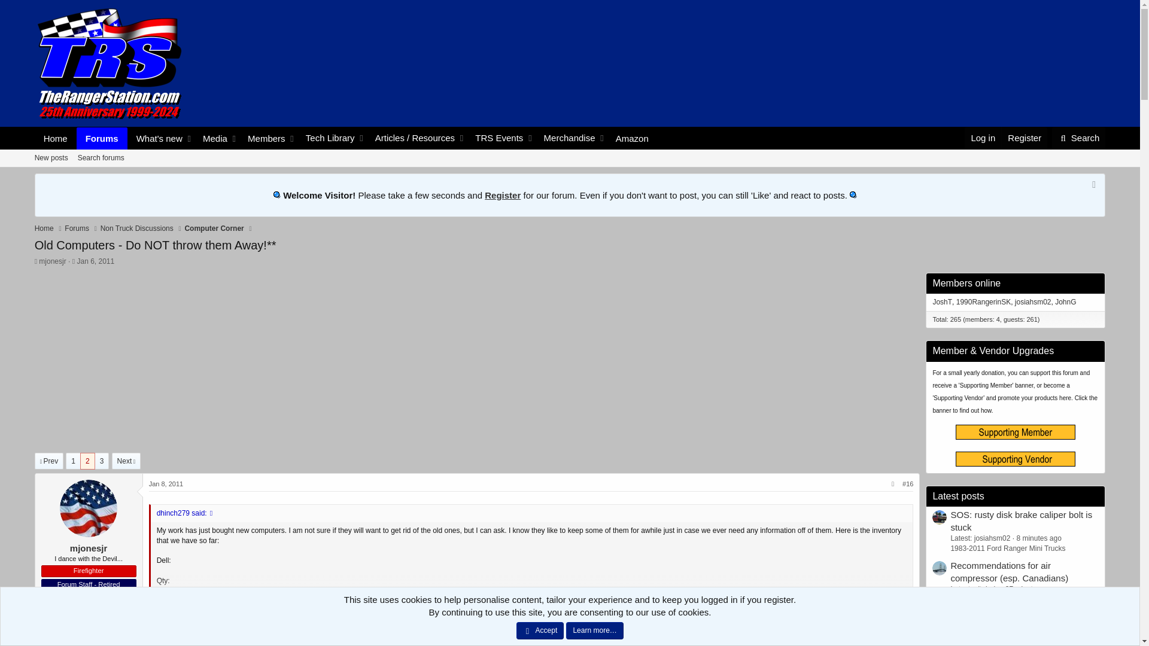 This screenshot has width=1149, height=646. Describe the element at coordinates (263, 138) in the screenshot. I see `Members` at that location.